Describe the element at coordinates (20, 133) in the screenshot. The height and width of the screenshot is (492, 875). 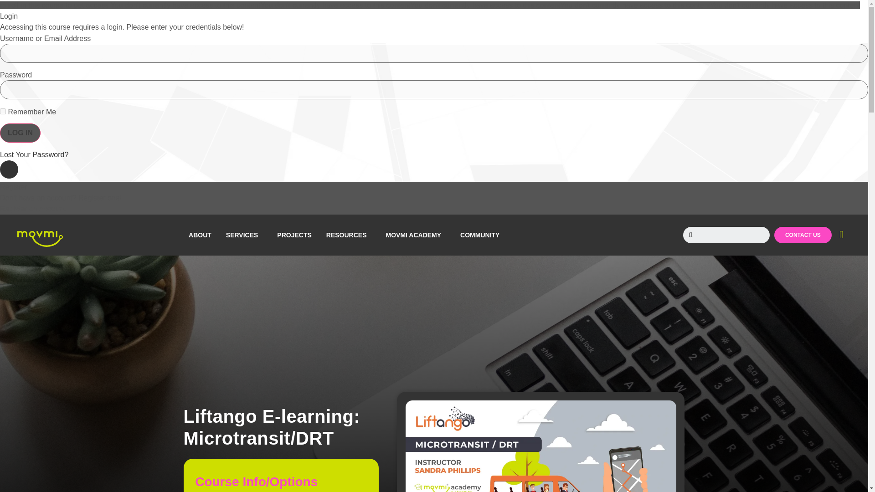
I see `Log In` at that location.